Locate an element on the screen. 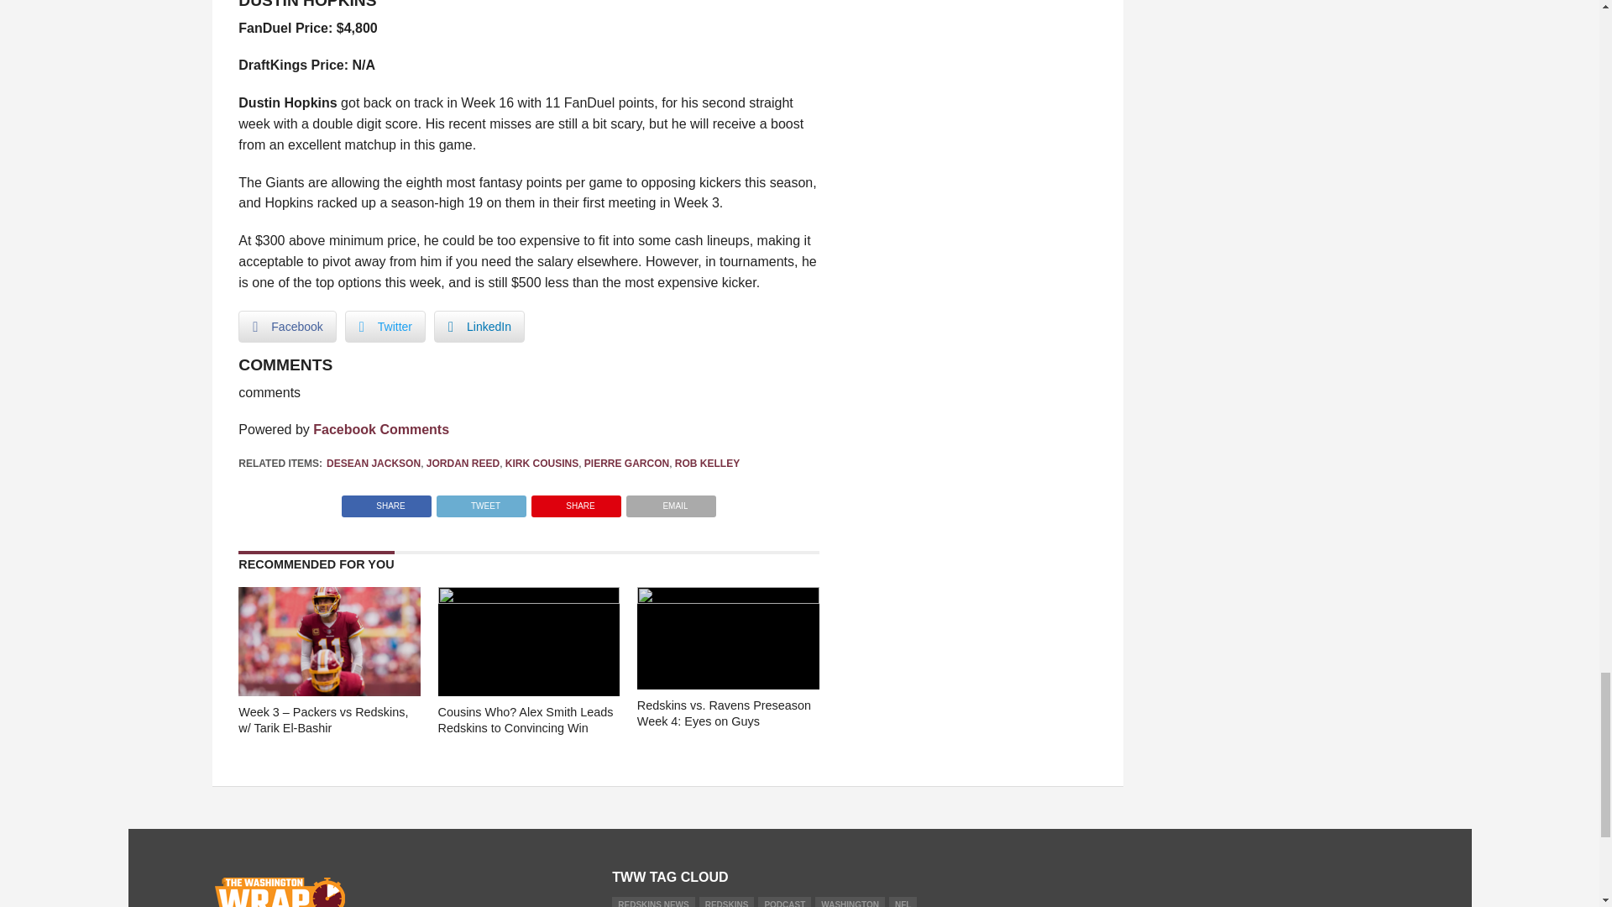  LinkedIn is located at coordinates (479, 327).